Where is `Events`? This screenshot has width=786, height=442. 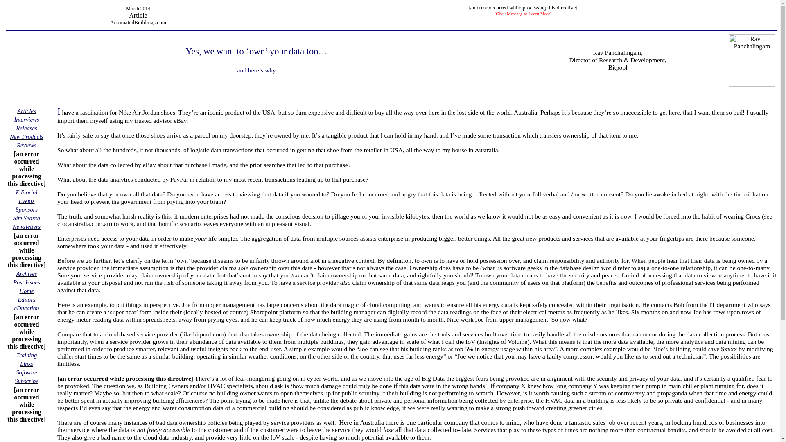 Events is located at coordinates (26, 201).